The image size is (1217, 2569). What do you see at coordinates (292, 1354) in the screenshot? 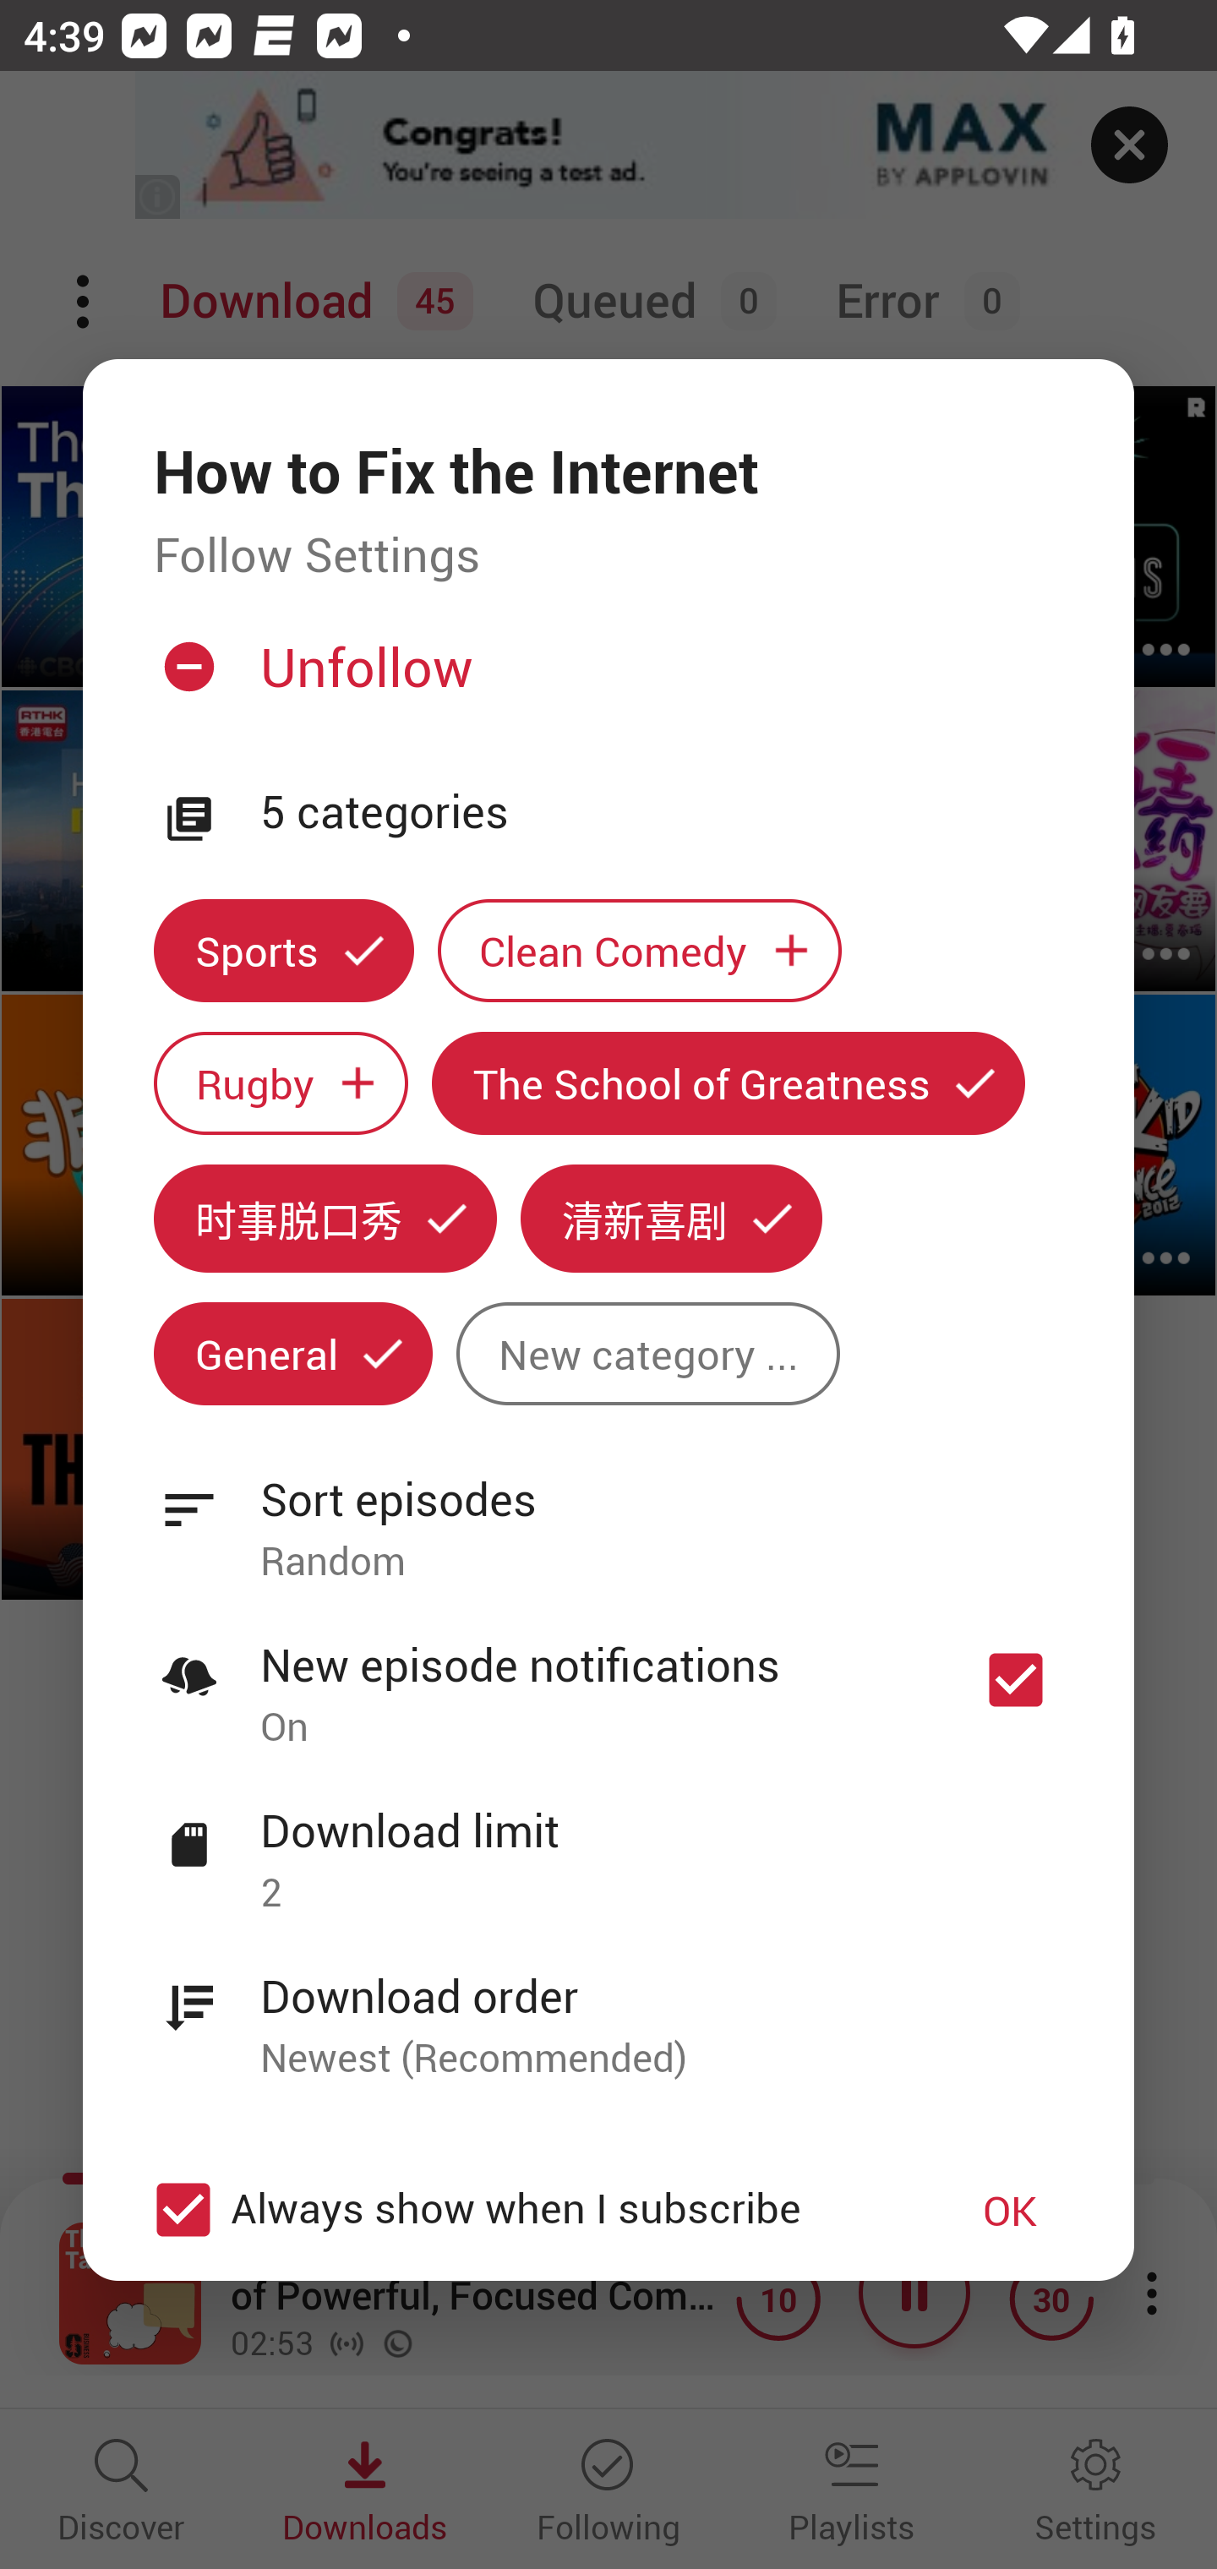
I see `General` at bounding box center [292, 1354].